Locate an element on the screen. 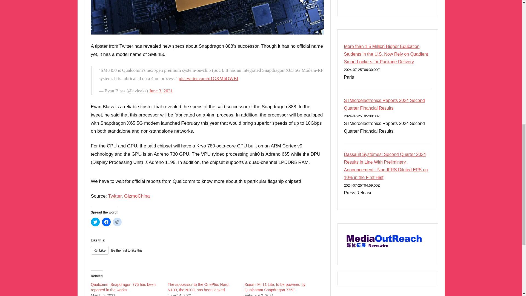 Image resolution: width=526 pixels, height=296 pixels. Xiaomi Mi 11 Lite, to be powered by Qualcomm Snapdragon 775G is located at coordinates (275, 287).